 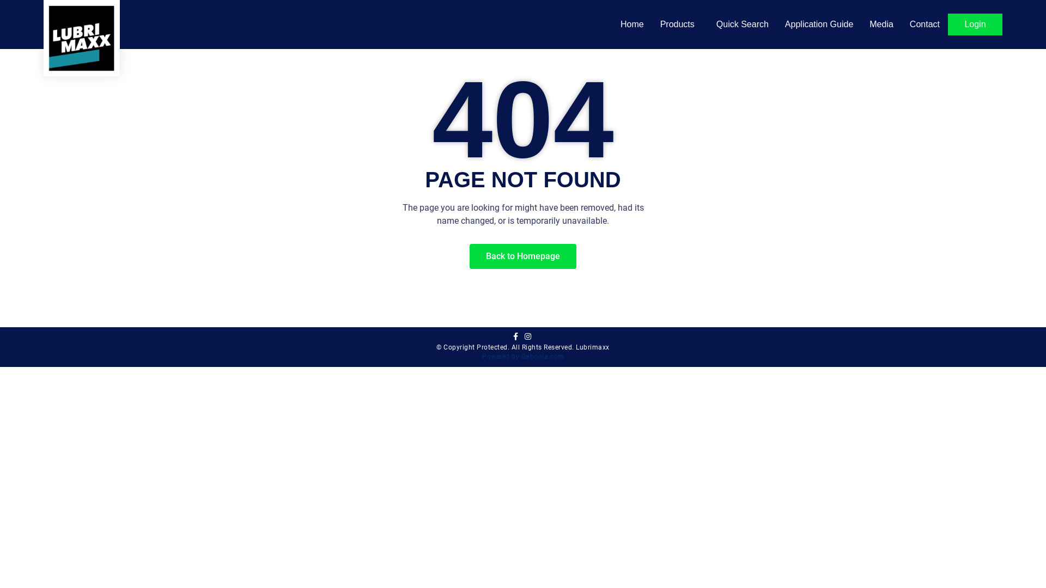 What do you see at coordinates (975, 24) in the screenshot?
I see `Login` at bounding box center [975, 24].